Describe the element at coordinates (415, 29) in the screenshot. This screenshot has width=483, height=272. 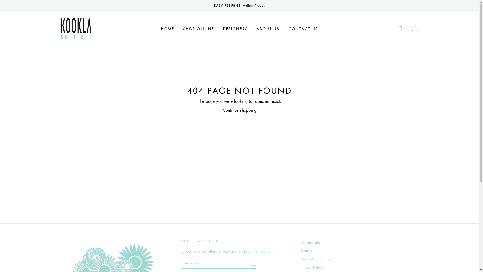
I see `CART` at that location.